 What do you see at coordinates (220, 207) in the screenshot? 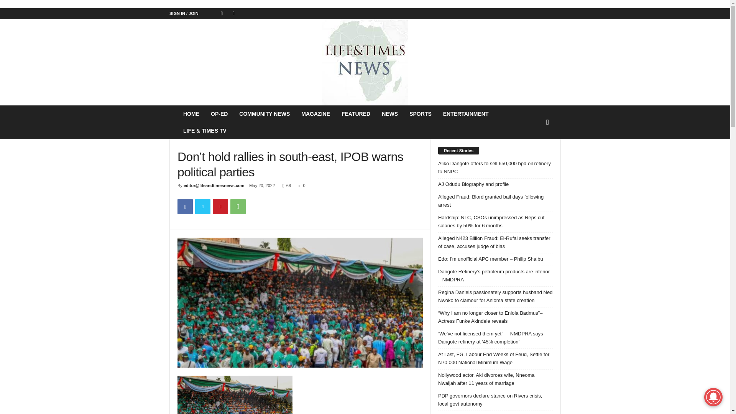
I see `Pinterest` at bounding box center [220, 207].